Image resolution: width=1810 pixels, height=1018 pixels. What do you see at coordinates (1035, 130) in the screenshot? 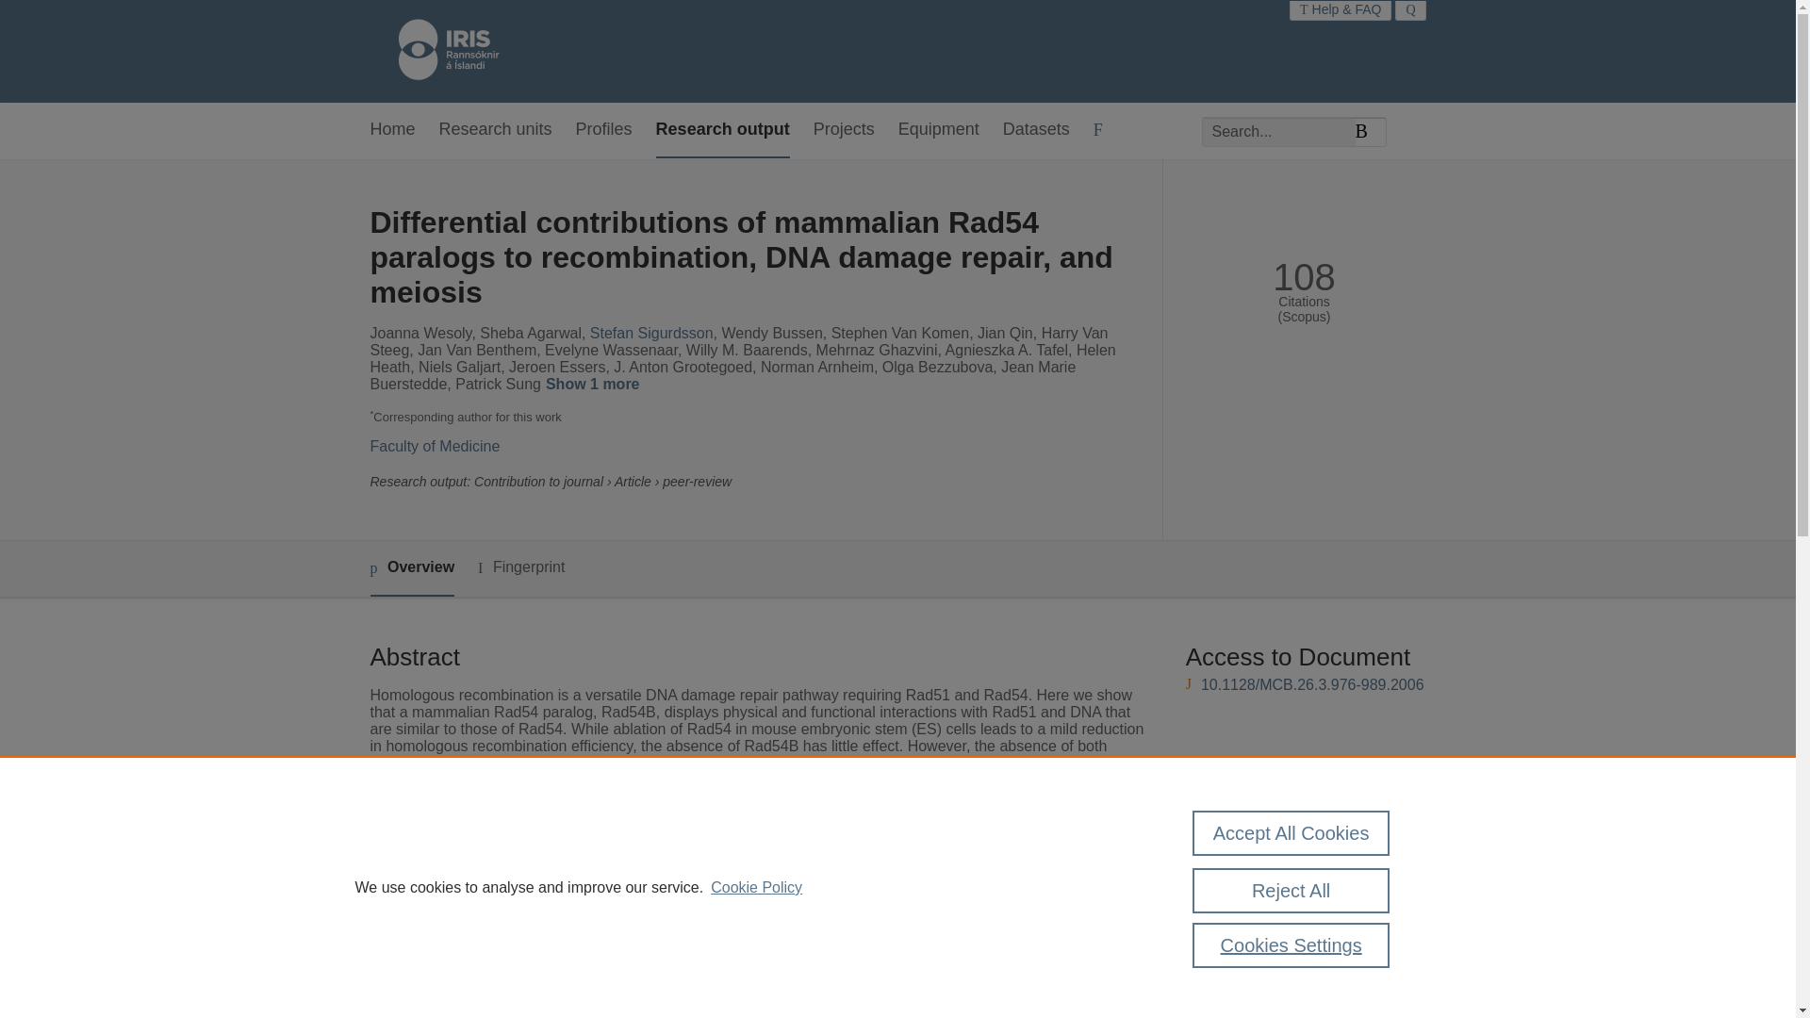
I see `Datasets` at bounding box center [1035, 130].